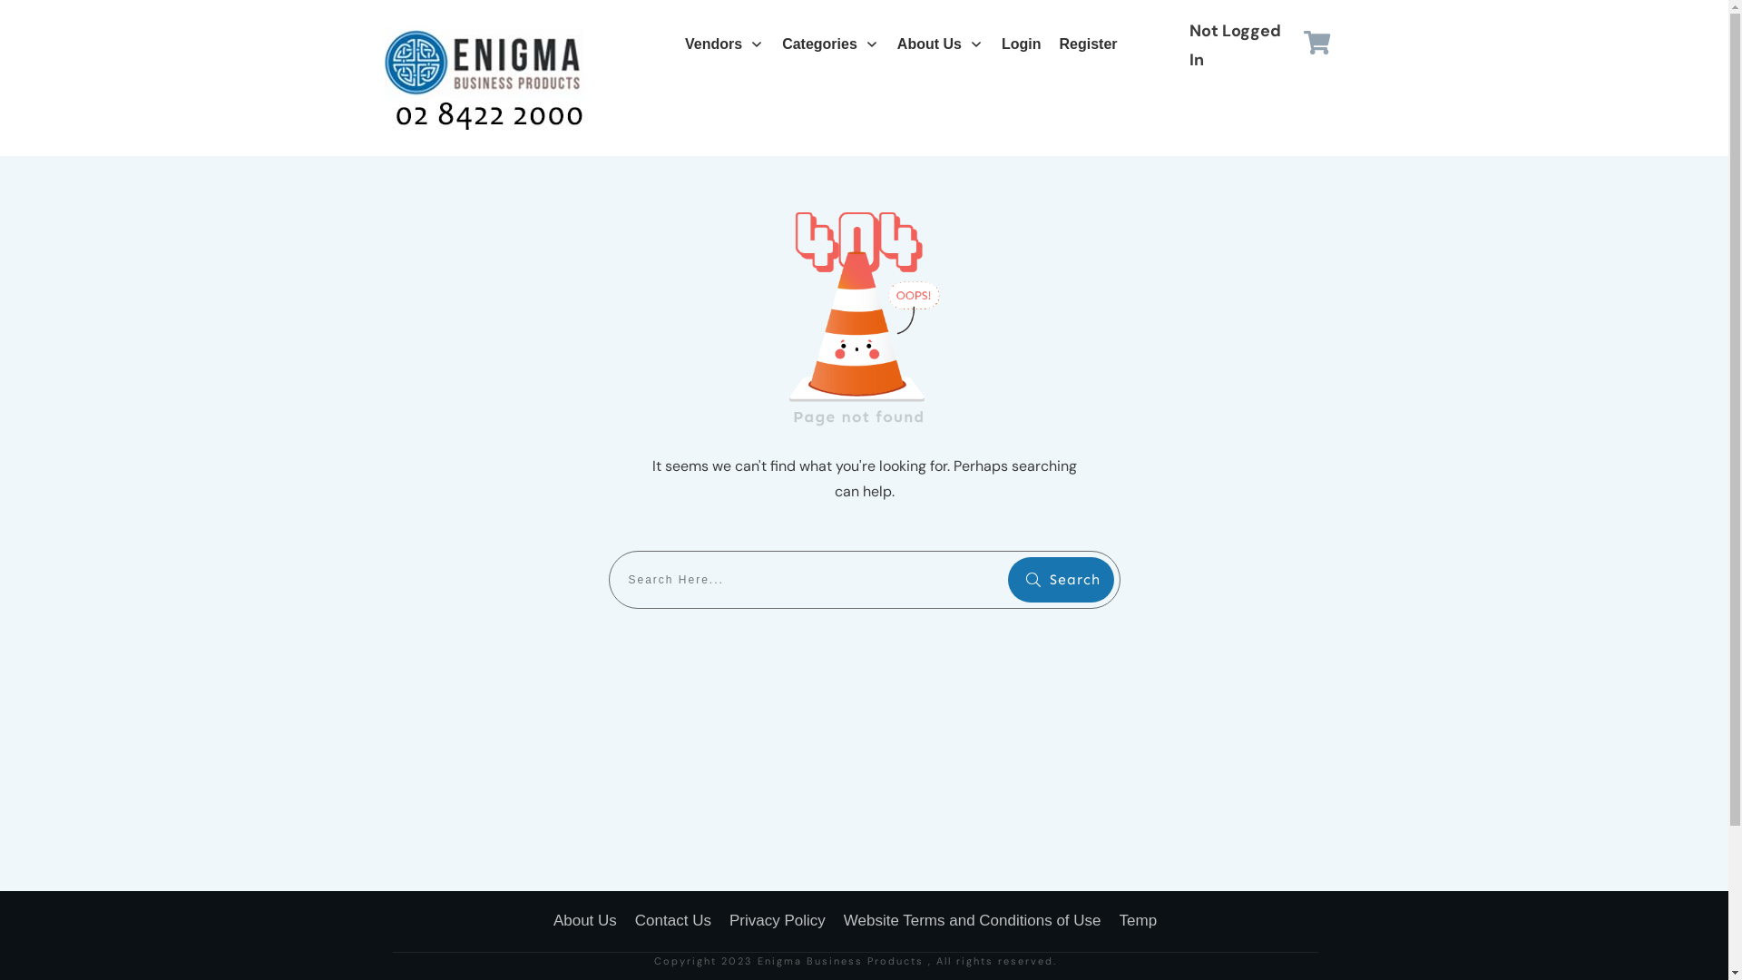 The width and height of the screenshot is (1742, 980). I want to click on 404 img alpha-8 (1), so click(865, 312).